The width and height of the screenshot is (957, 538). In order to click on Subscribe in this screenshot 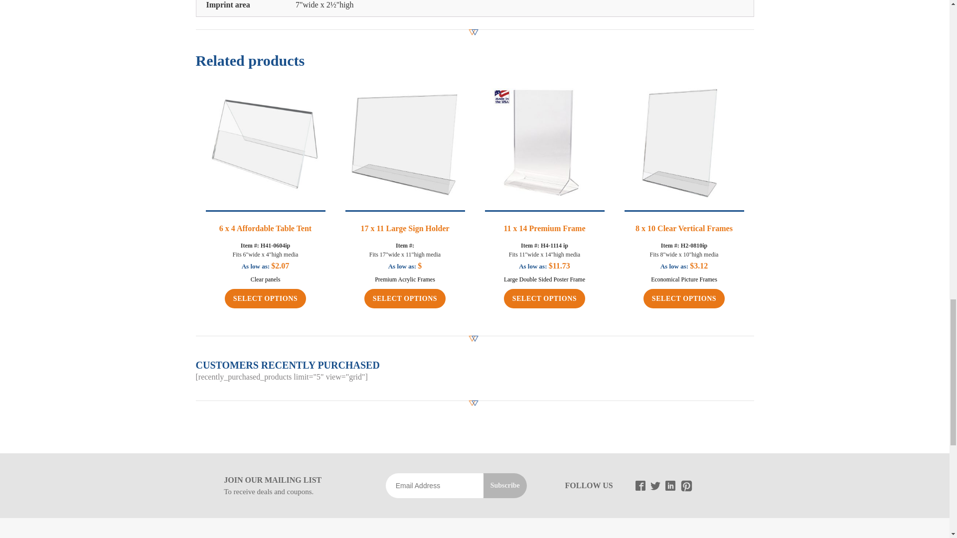, I will do `click(505, 486)`.